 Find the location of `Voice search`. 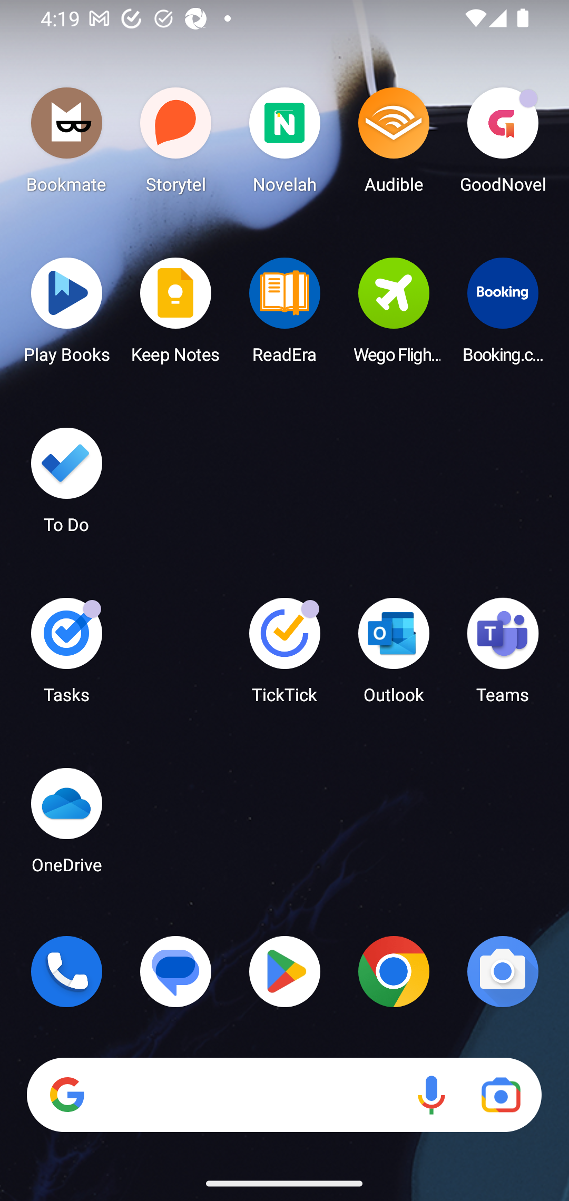

Voice search is located at coordinates (431, 1095).